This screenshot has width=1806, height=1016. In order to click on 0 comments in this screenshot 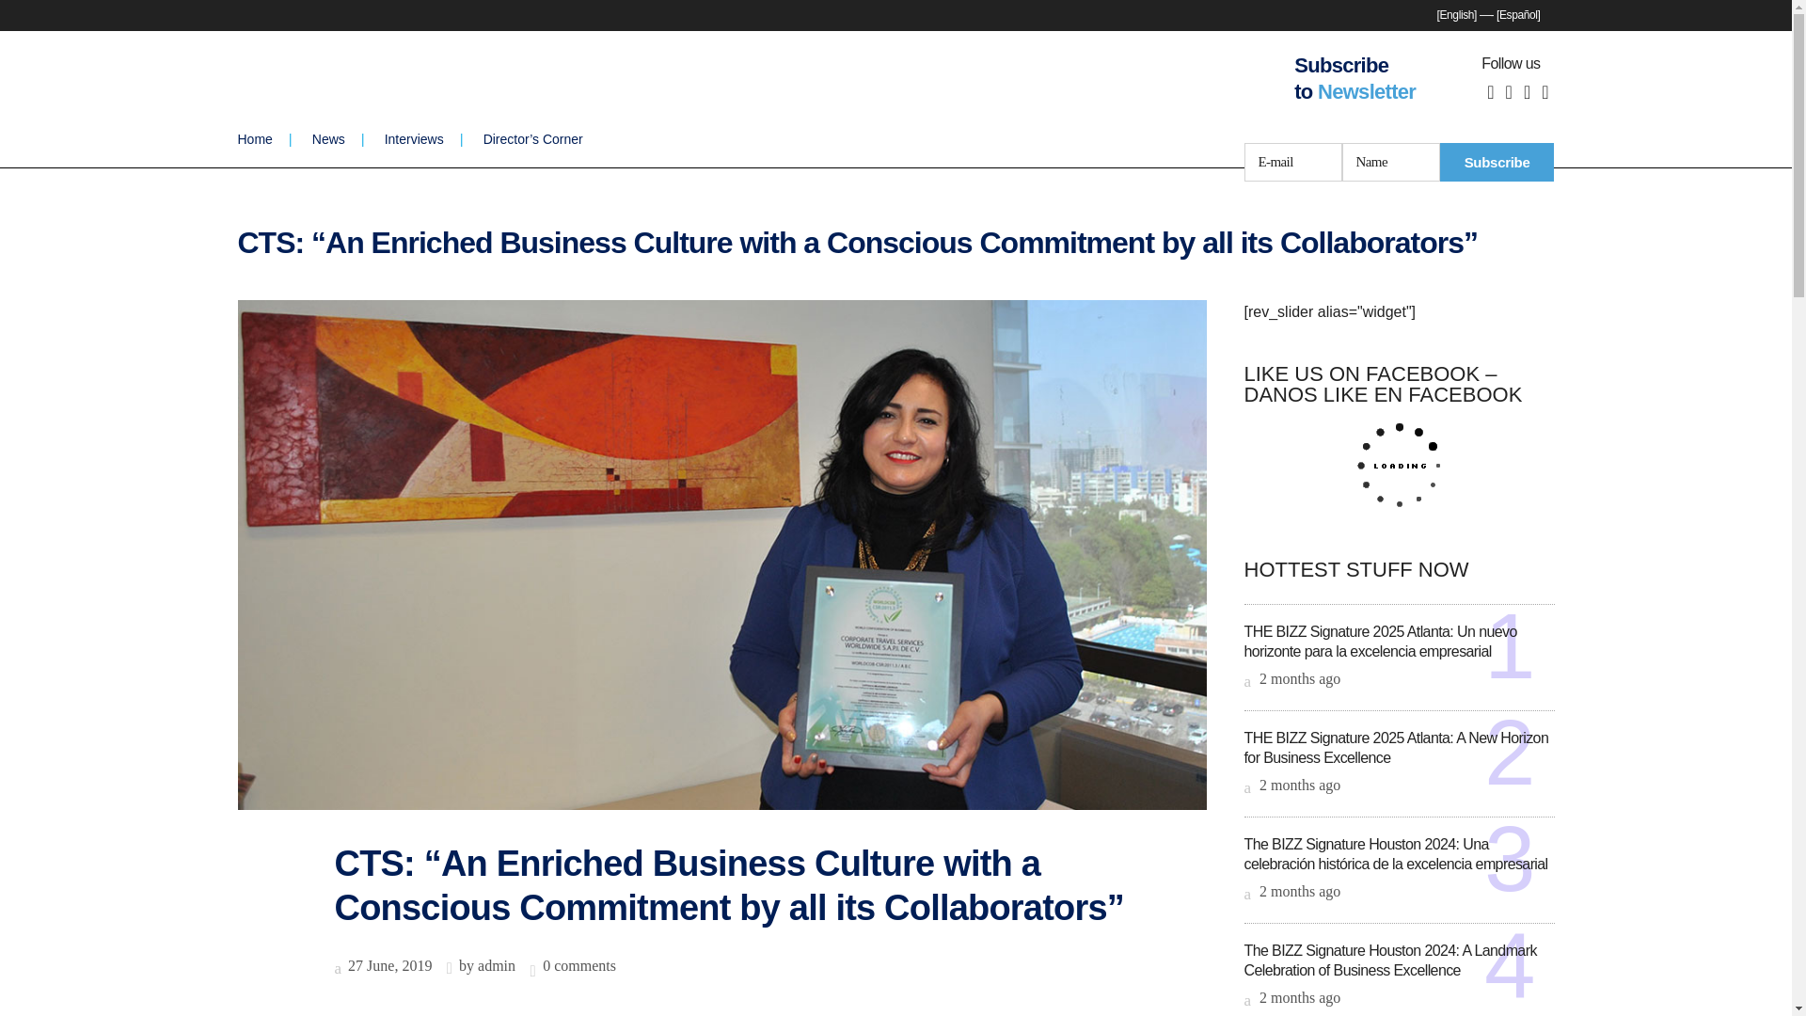, I will do `click(579, 965)`.